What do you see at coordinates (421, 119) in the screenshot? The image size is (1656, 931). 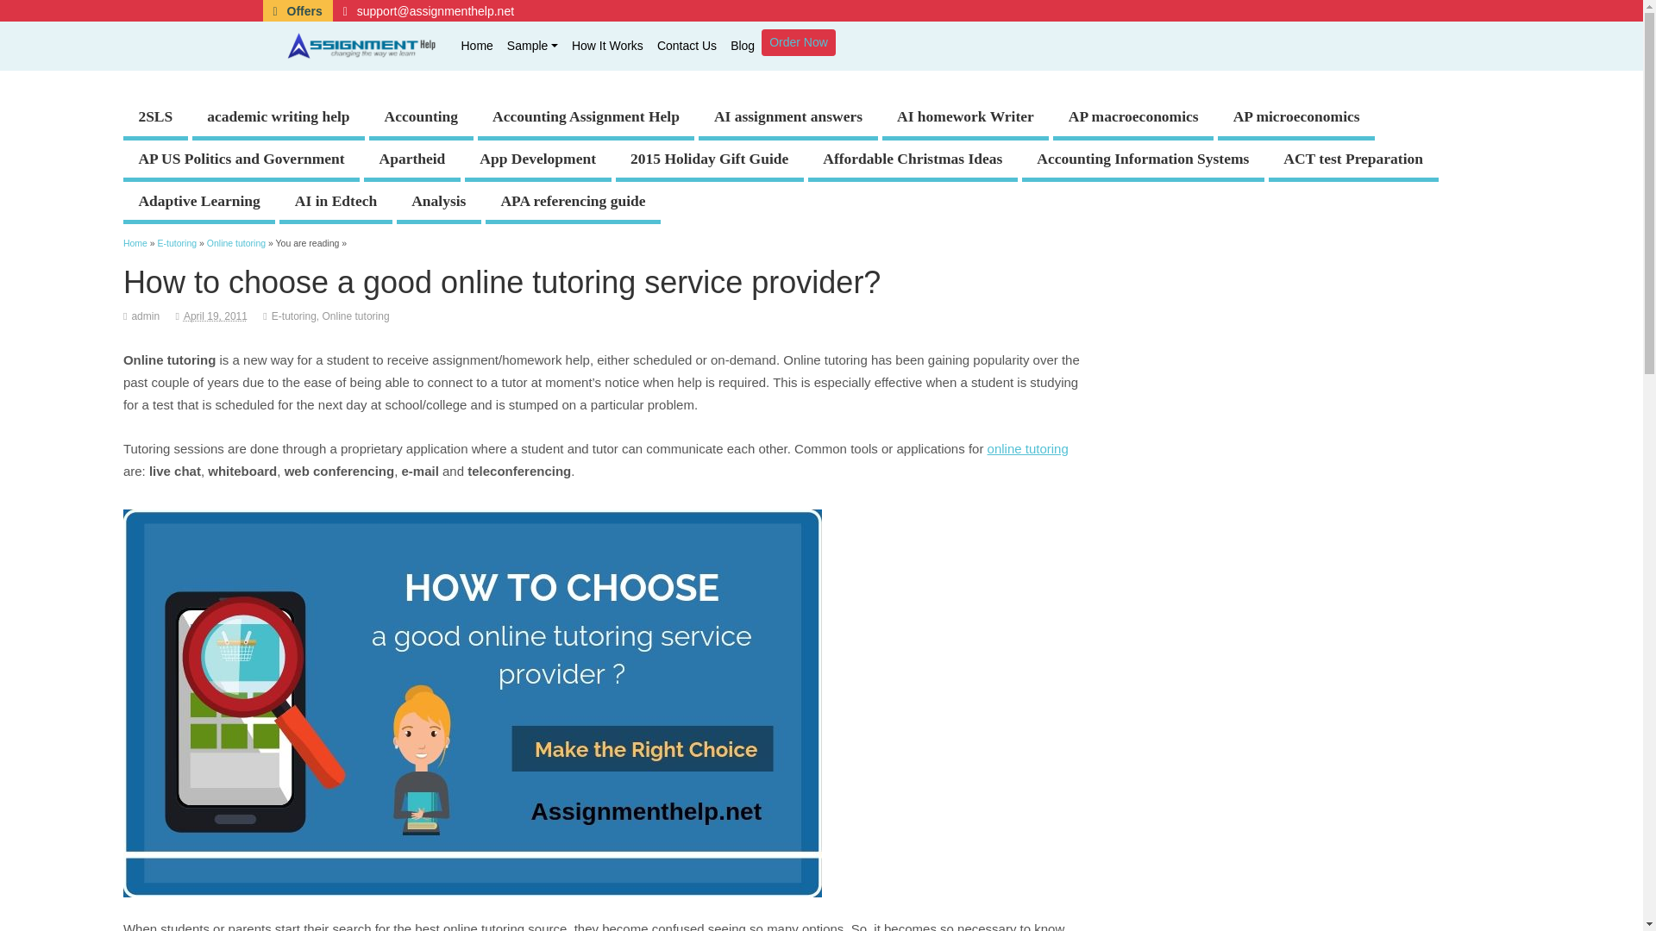 I see `Accounting` at bounding box center [421, 119].